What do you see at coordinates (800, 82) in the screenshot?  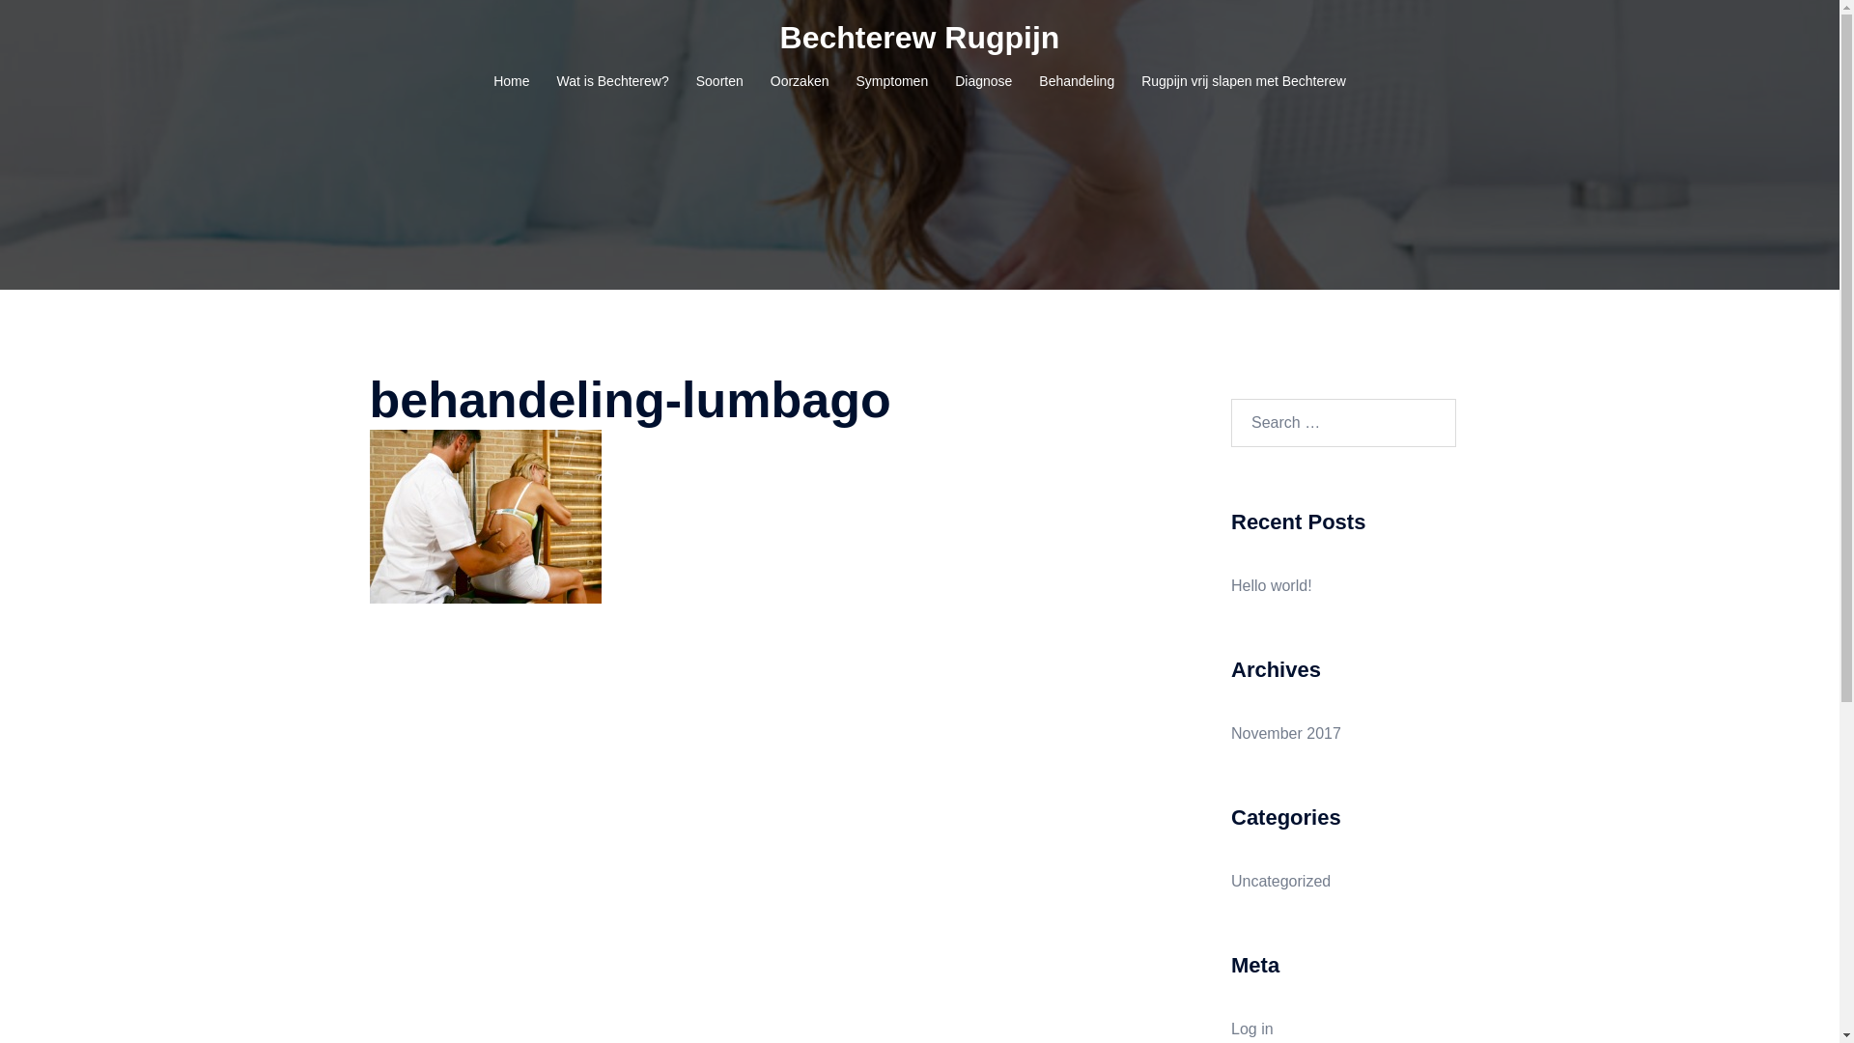 I see `Oorzaken` at bounding box center [800, 82].